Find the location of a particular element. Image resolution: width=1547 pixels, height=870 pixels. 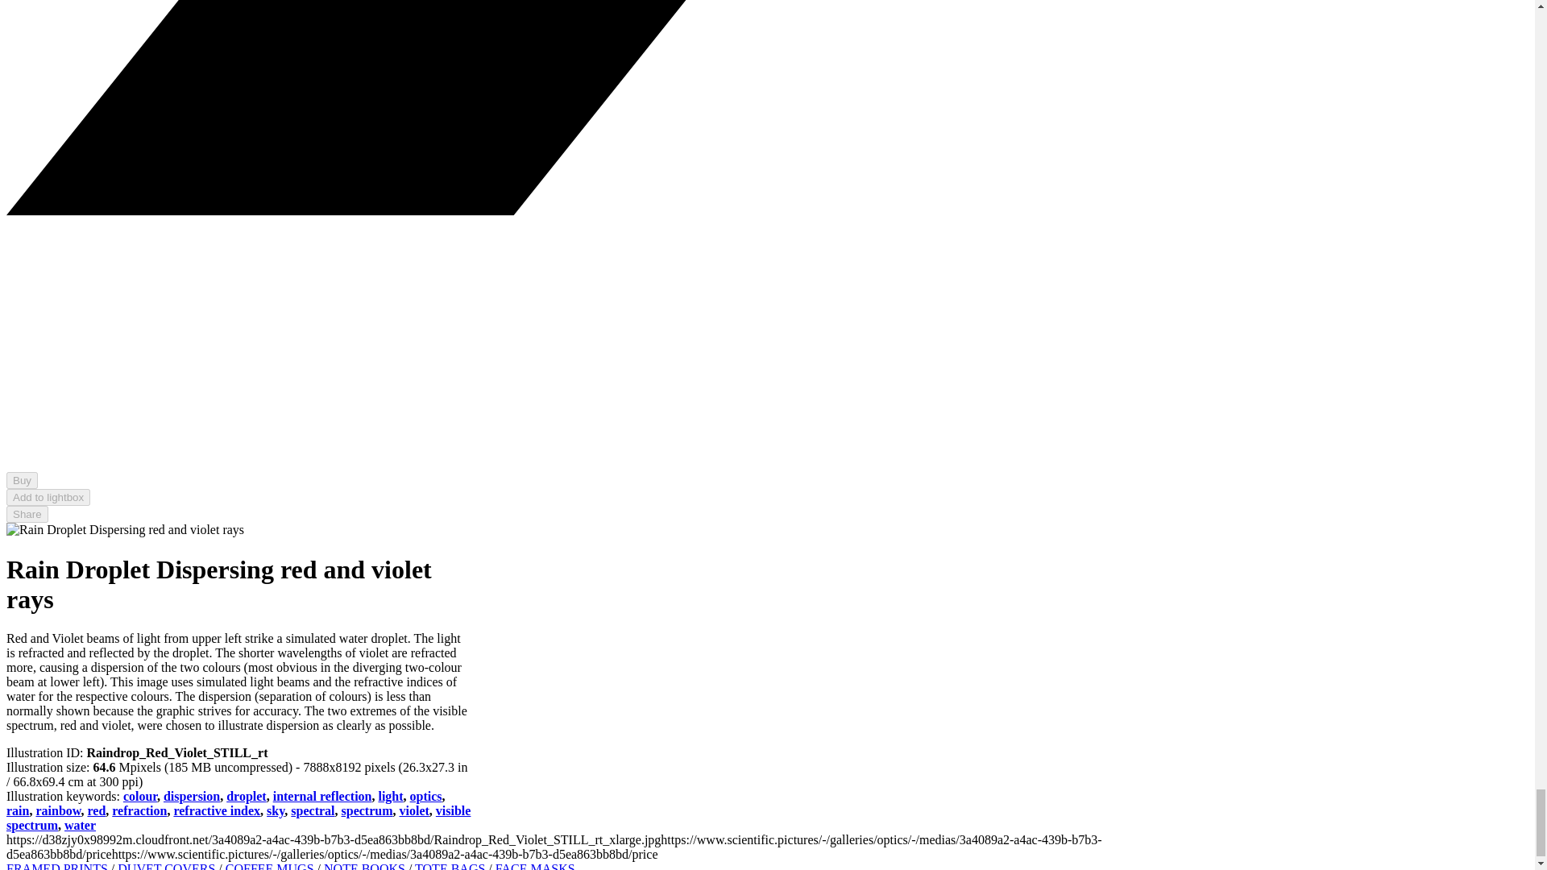

Add to lightbox is located at coordinates (48, 496).